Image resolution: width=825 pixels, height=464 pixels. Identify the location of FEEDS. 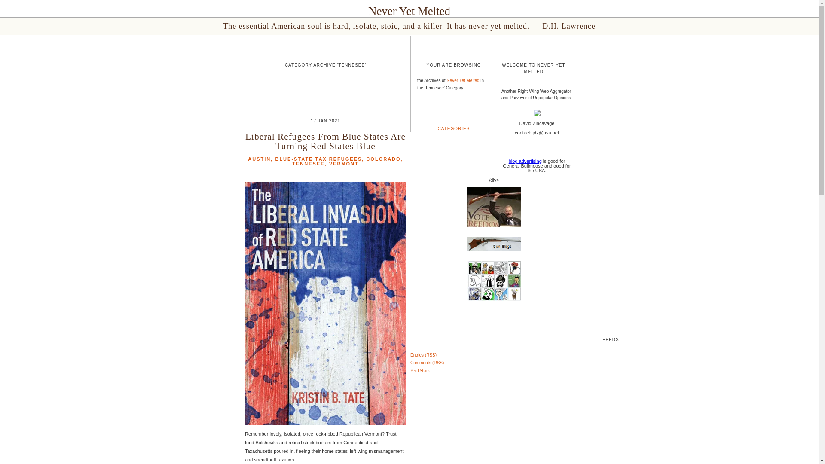
(409, 327).